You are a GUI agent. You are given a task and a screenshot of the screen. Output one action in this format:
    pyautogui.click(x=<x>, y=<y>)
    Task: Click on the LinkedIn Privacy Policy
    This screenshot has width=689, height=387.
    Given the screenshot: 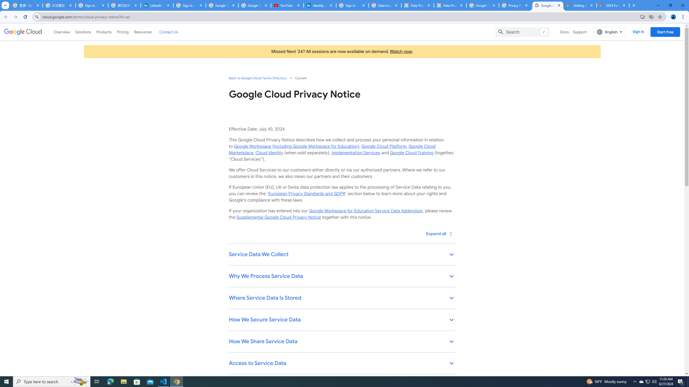 What is the action you would take?
    pyautogui.click(x=157, y=5)
    